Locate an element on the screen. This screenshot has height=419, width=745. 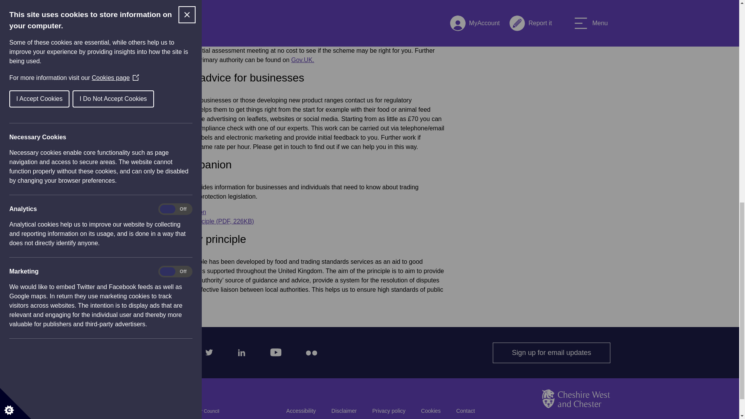
Instagram is located at coordinates (174, 351).